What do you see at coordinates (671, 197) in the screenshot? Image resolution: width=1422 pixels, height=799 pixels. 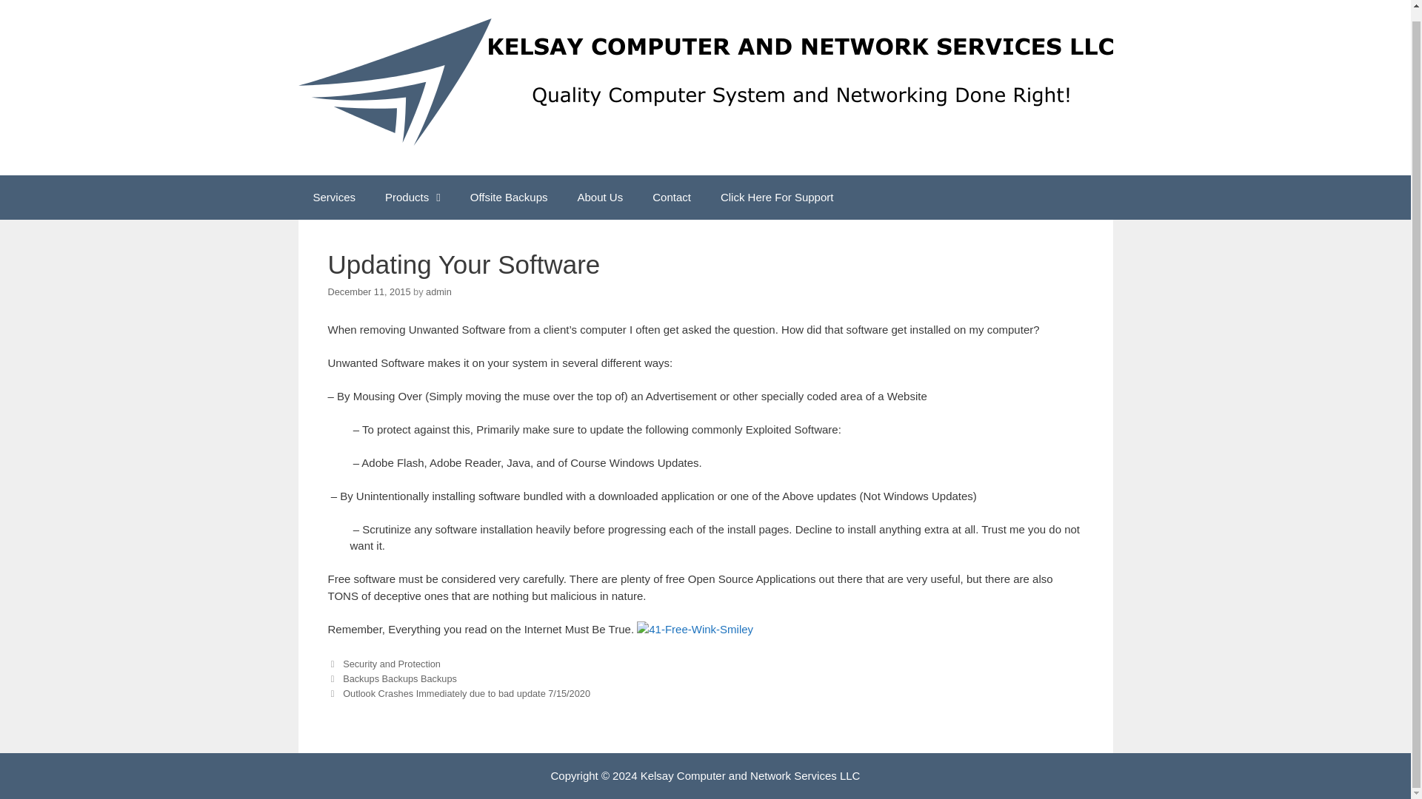 I see `Contact` at bounding box center [671, 197].